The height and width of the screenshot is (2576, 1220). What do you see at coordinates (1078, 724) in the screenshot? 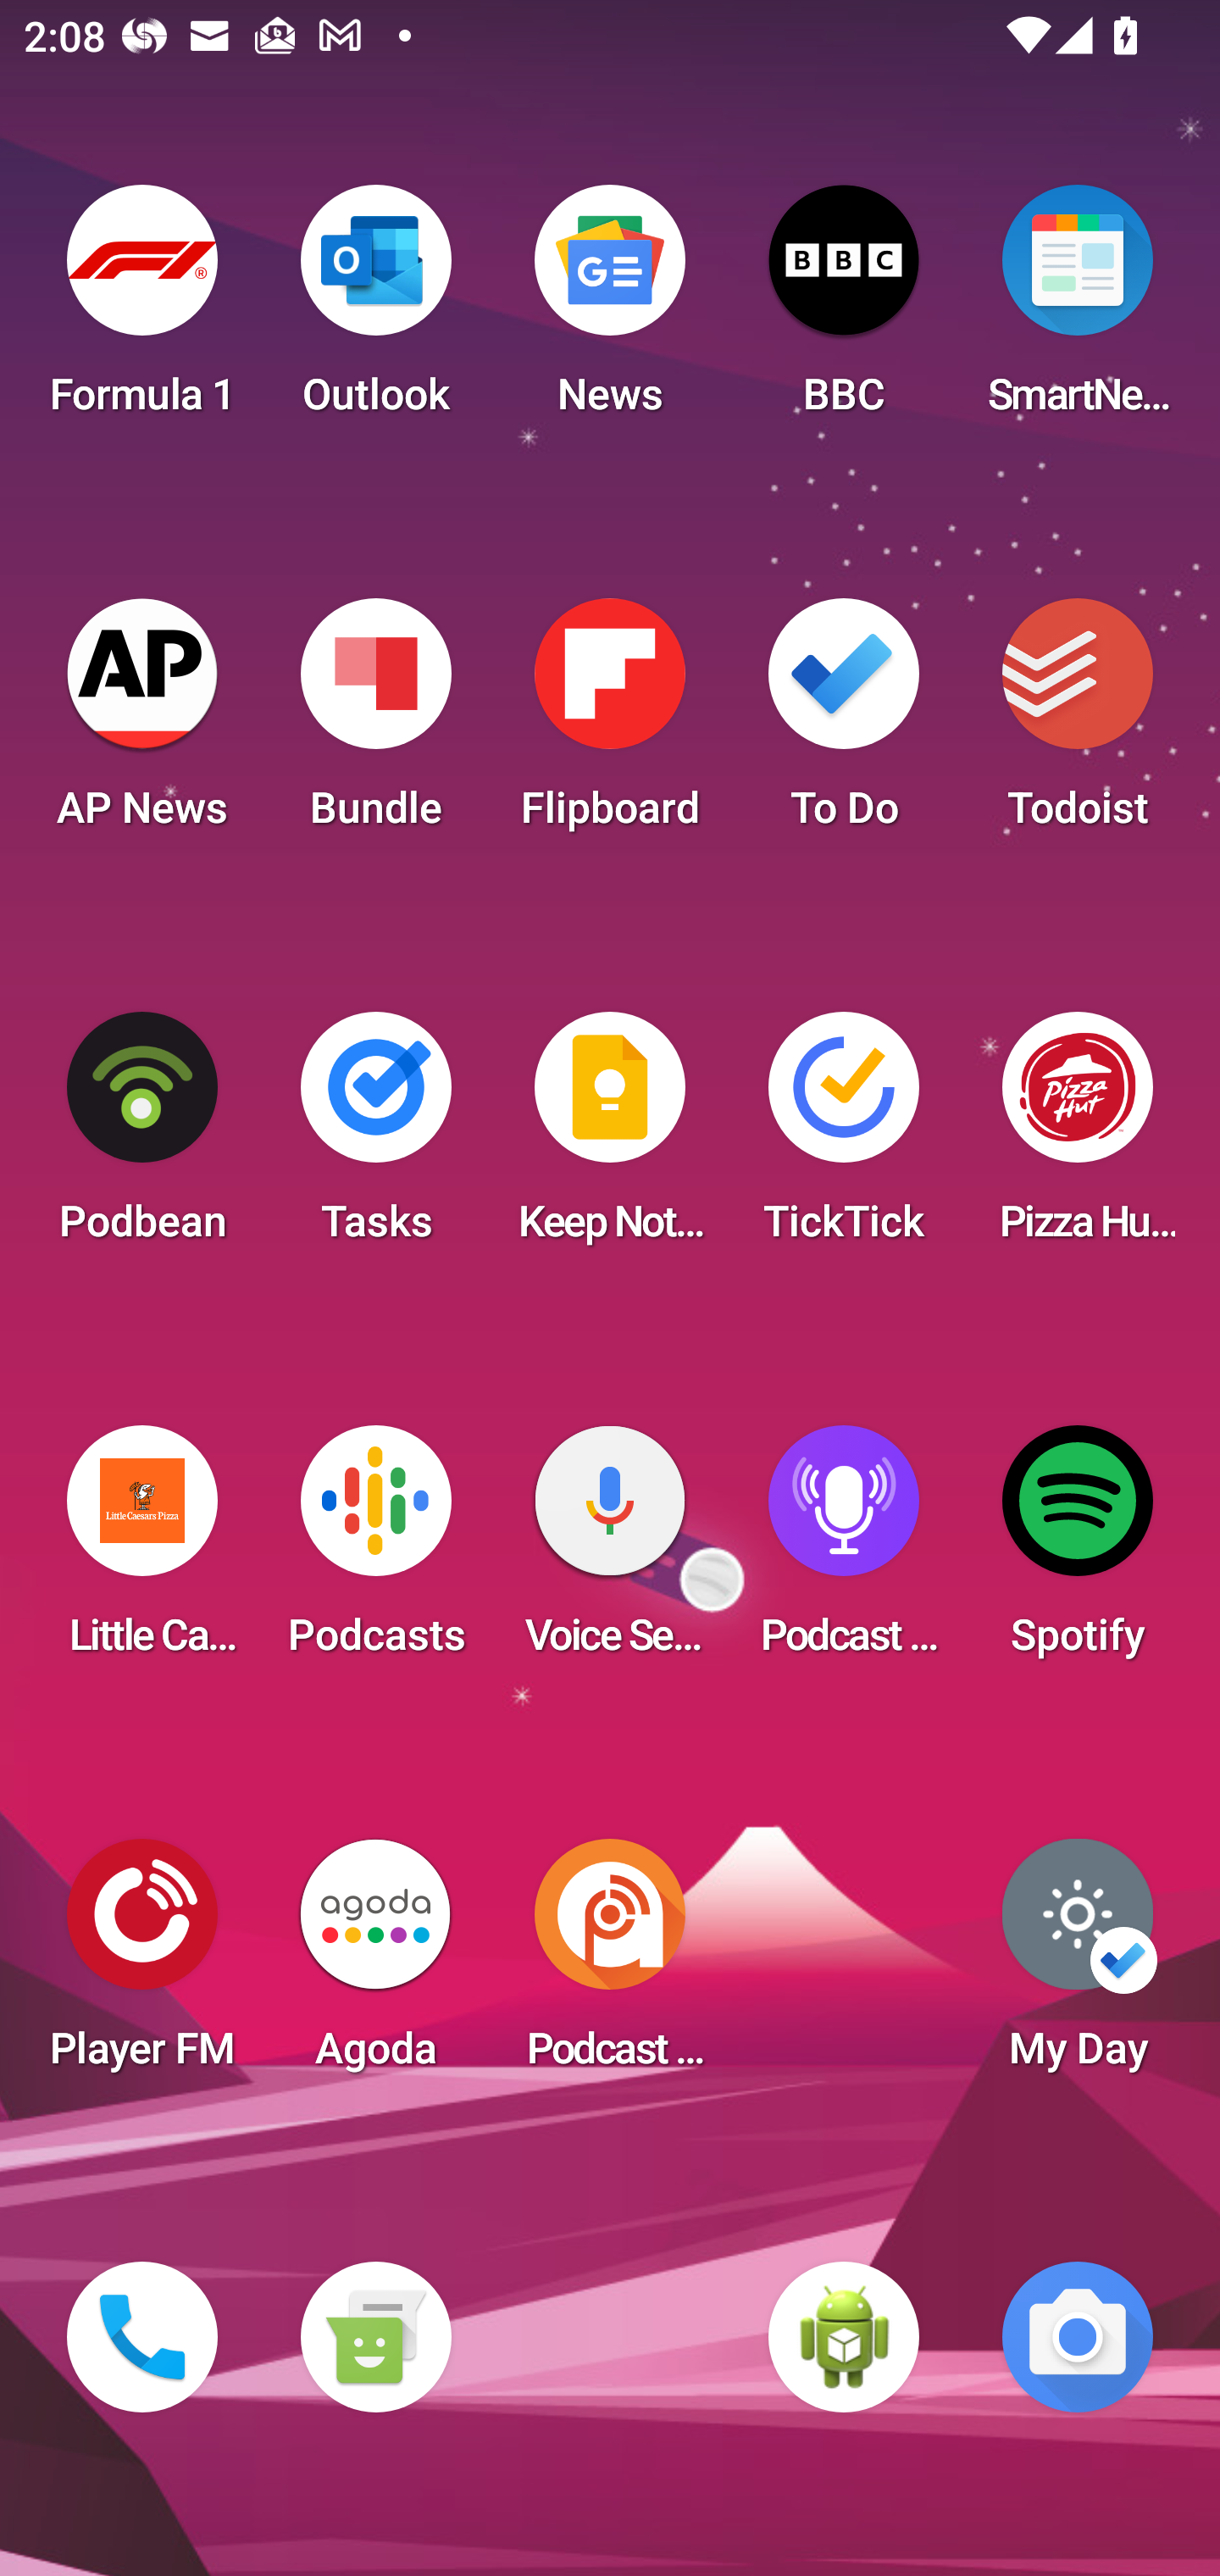
I see `Todoist` at bounding box center [1078, 724].